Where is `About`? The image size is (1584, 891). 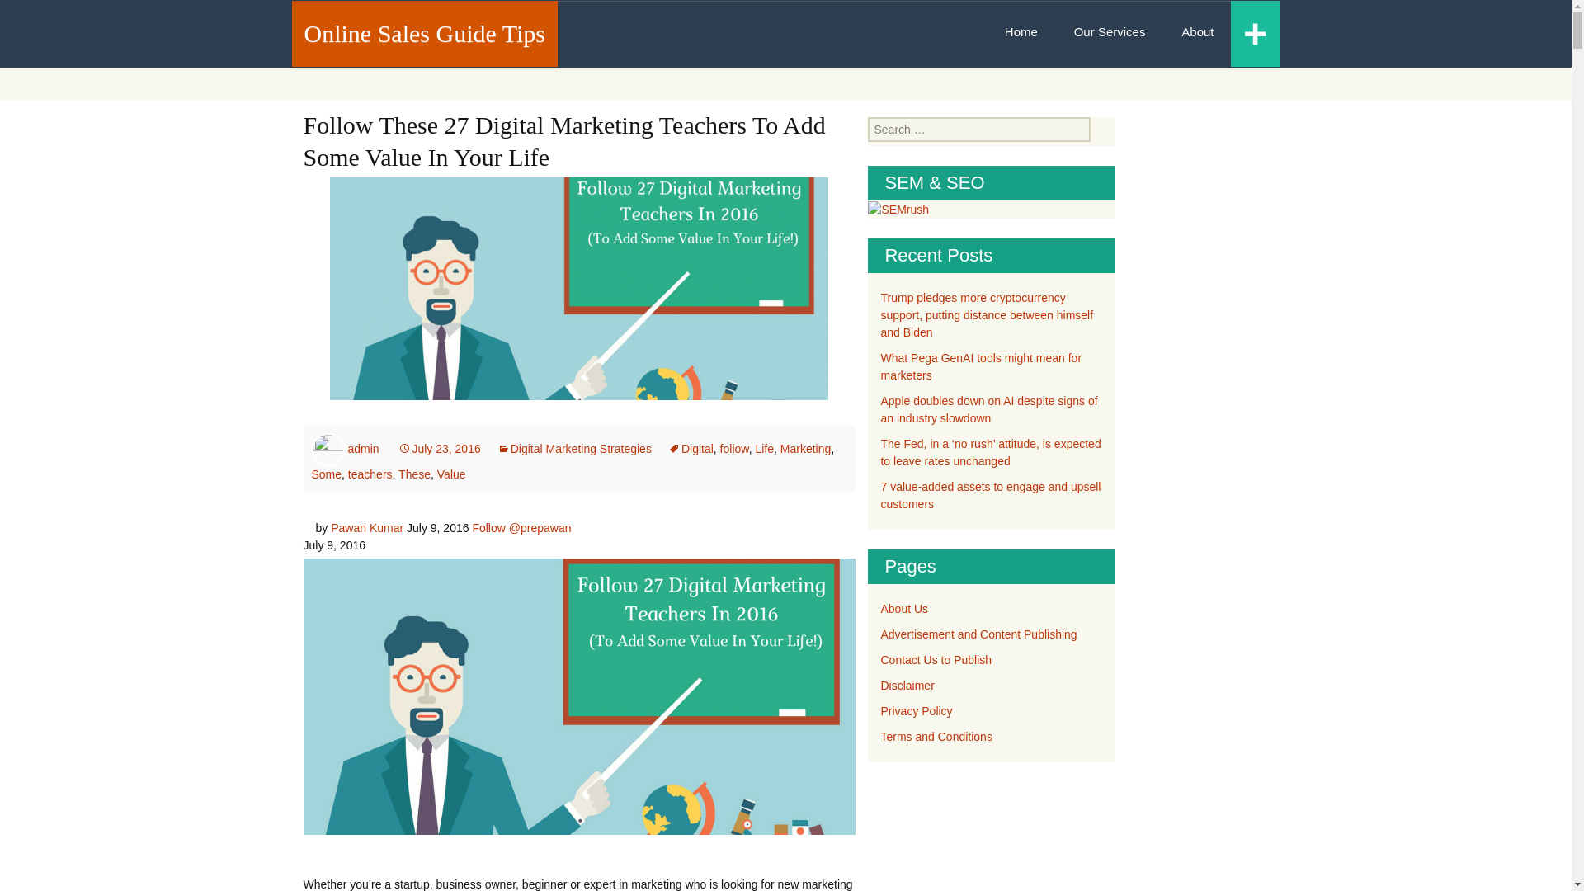
About is located at coordinates (1197, 31).